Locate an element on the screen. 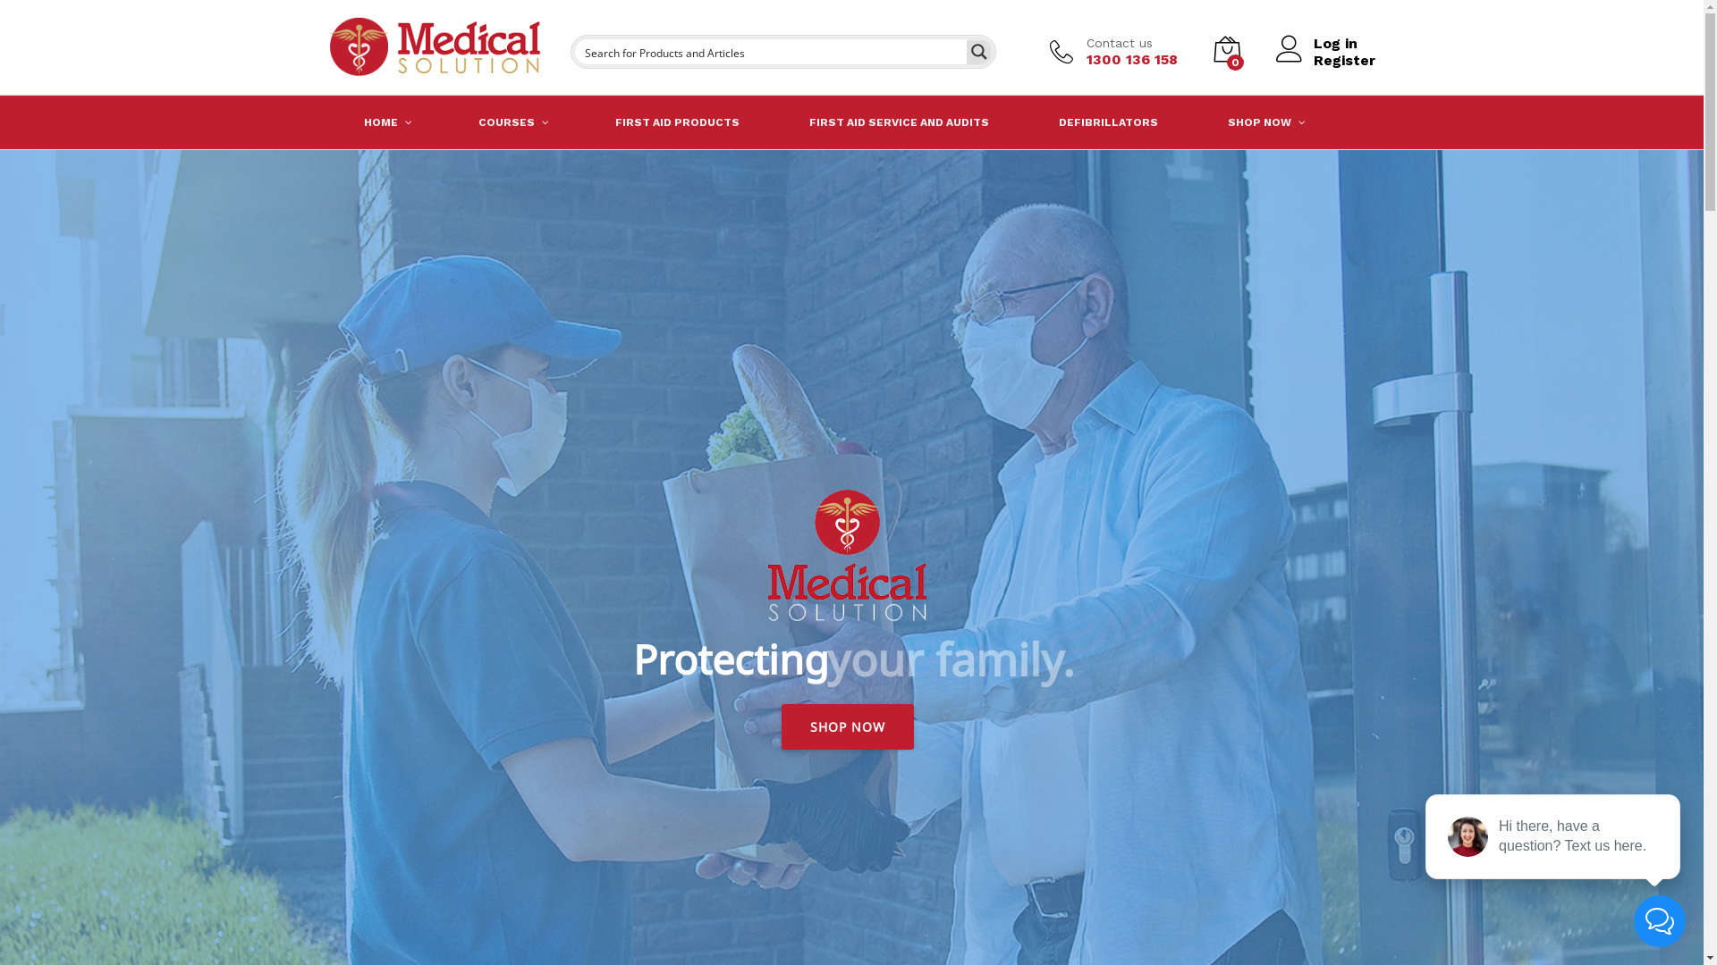 This screenshot has height=965, width=1717. HOME is located at coordinates (386, 122).